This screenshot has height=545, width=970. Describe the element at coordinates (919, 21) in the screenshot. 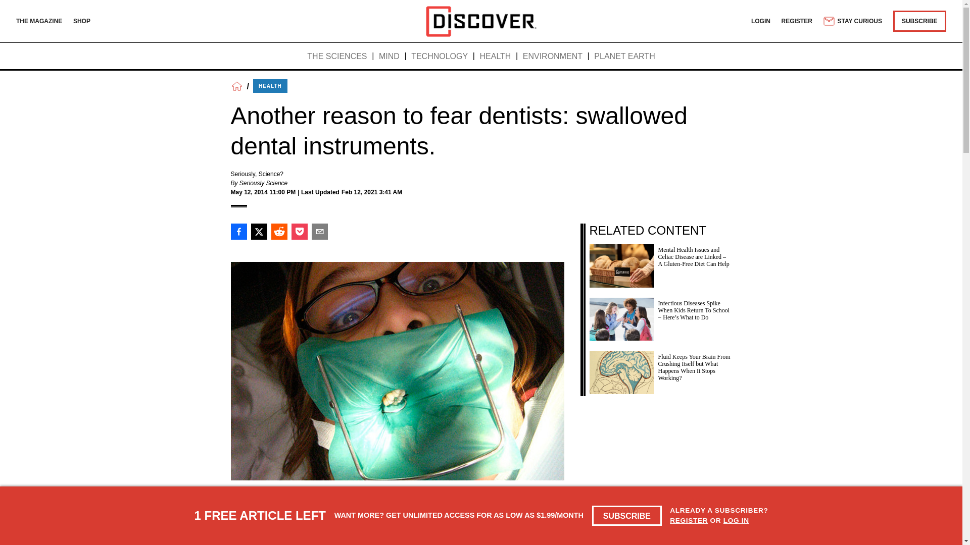

I see `SUBSCRIBE` at that location.